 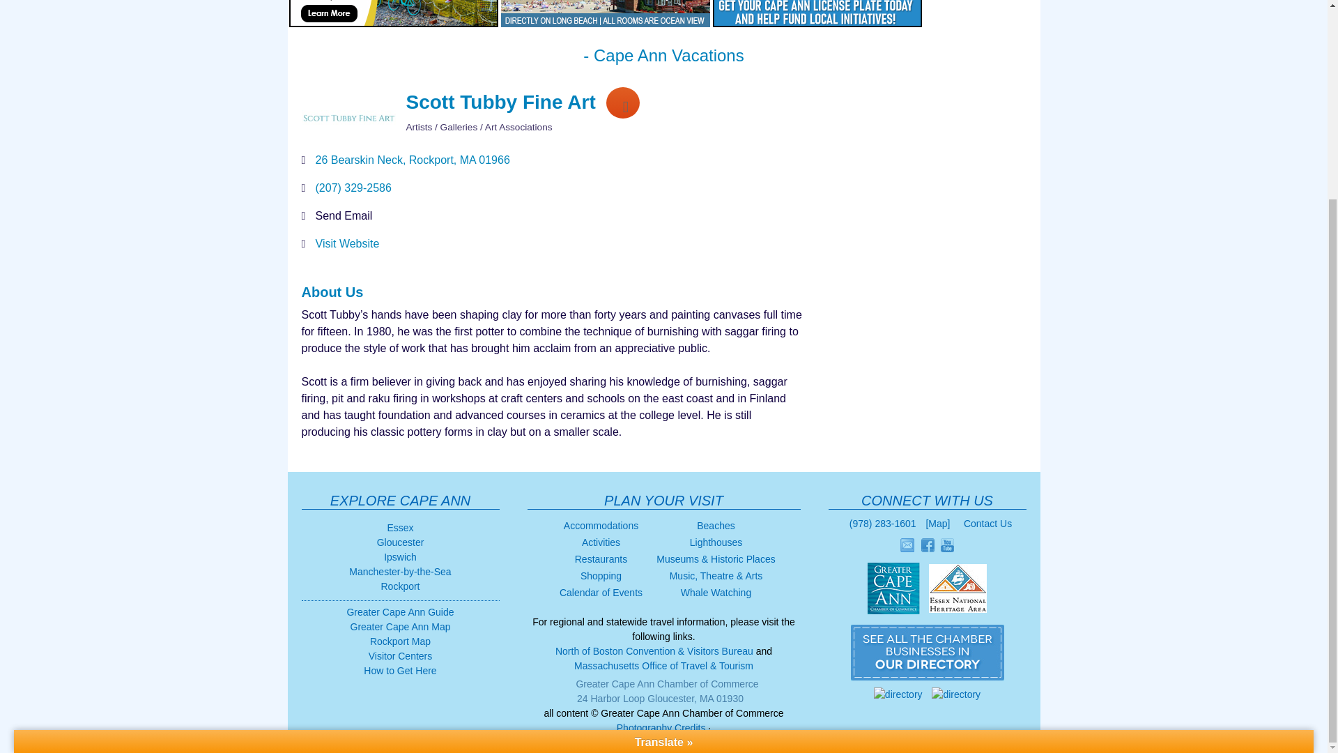 What do you see at coordinates (343, 215) in the screenshot?
I see `Send Email` at bounding box center [343, 215].